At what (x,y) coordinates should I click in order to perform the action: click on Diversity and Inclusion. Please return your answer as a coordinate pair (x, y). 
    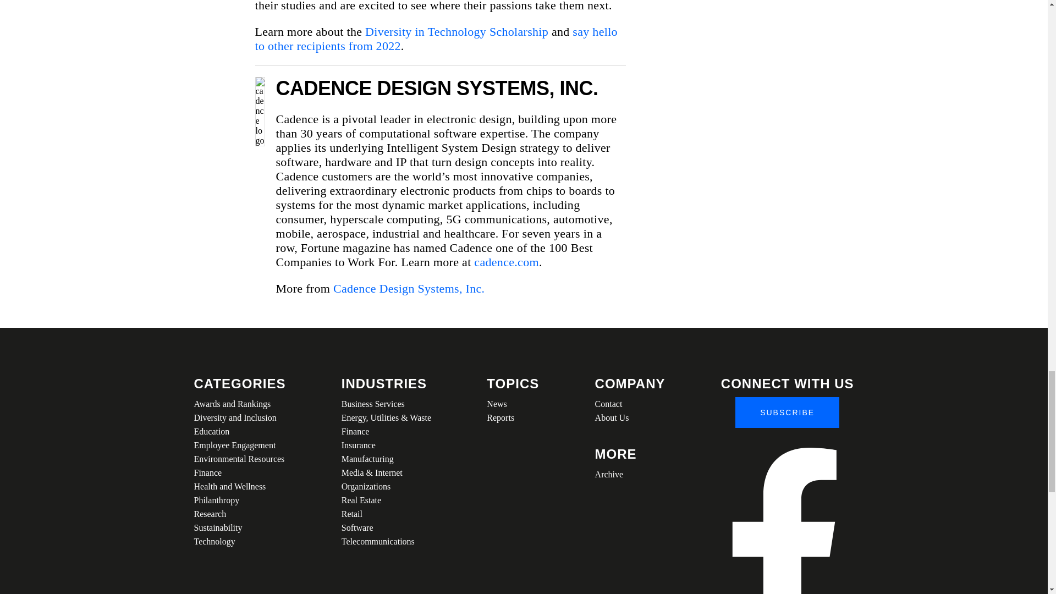
    Looking at the image, I should click on (239, 418).